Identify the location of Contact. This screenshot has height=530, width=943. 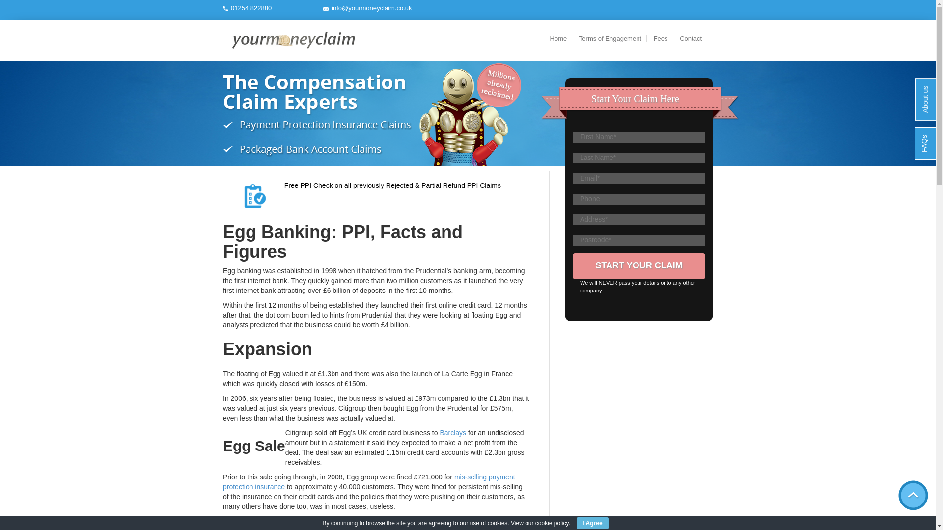
(691, 38).